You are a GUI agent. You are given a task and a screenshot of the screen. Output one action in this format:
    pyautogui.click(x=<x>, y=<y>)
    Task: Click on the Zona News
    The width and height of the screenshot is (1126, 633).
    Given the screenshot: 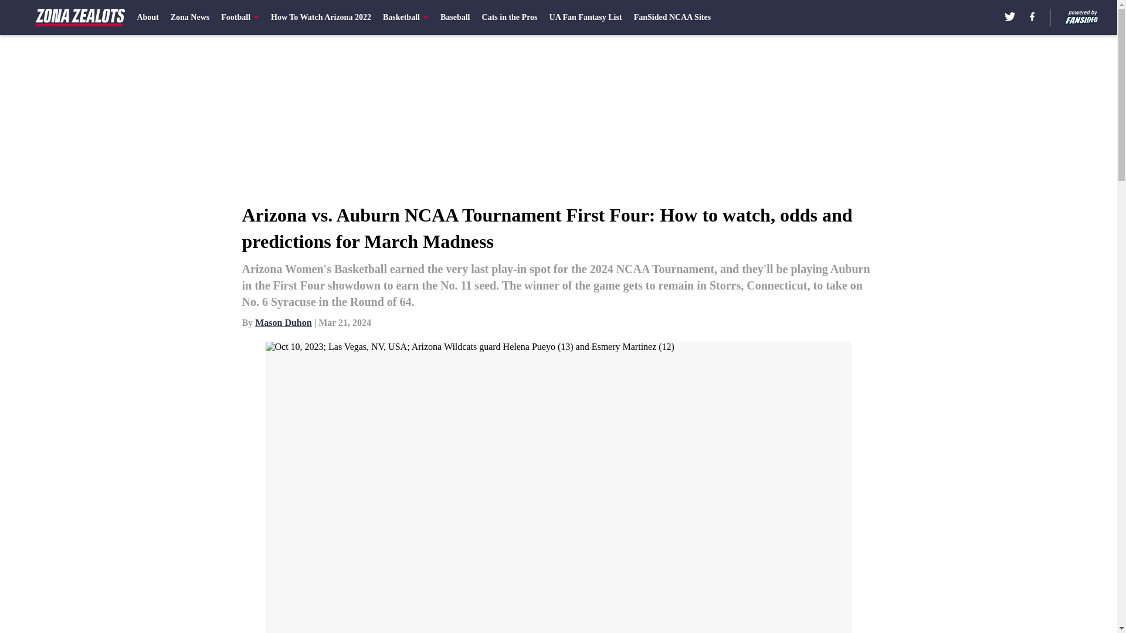 What is the action you would take?
    pyautogui.click(x=190, y=18)
    